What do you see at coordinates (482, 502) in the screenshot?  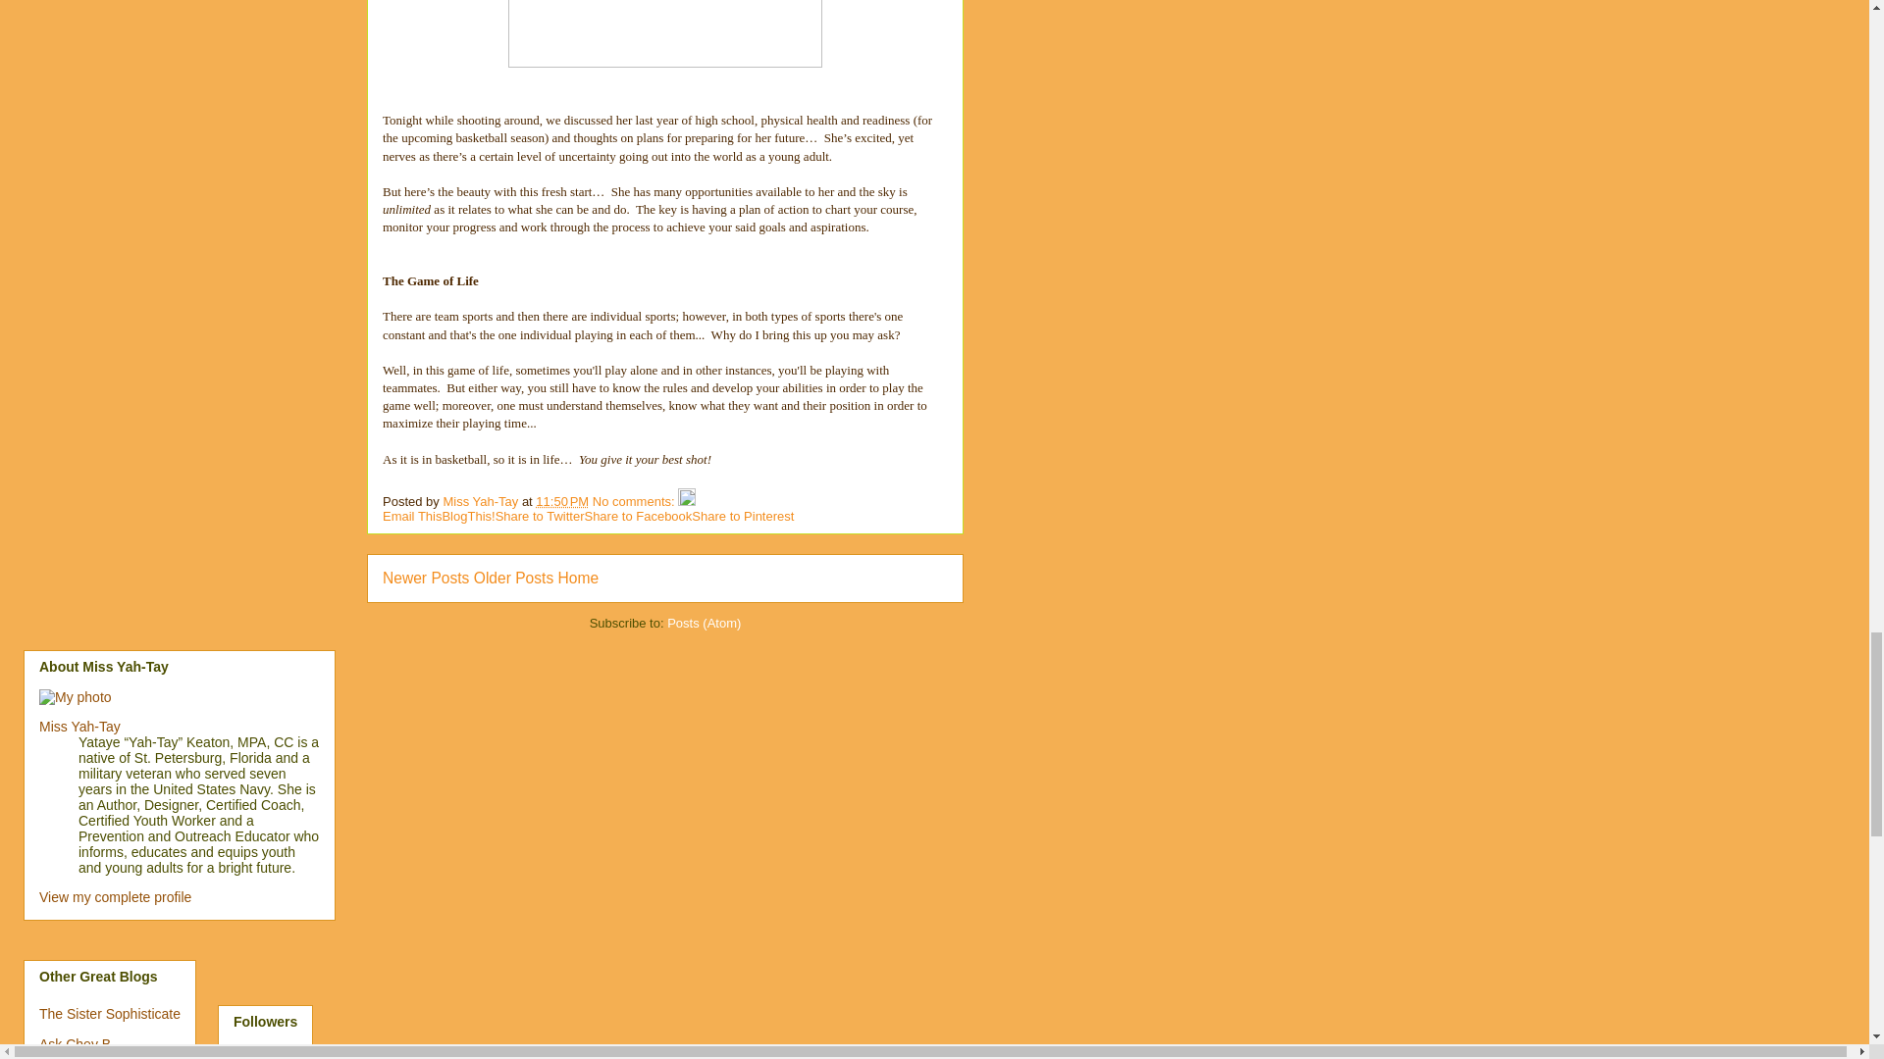 I see `Miss Yah-Tay` at bounding box center [482, 502].